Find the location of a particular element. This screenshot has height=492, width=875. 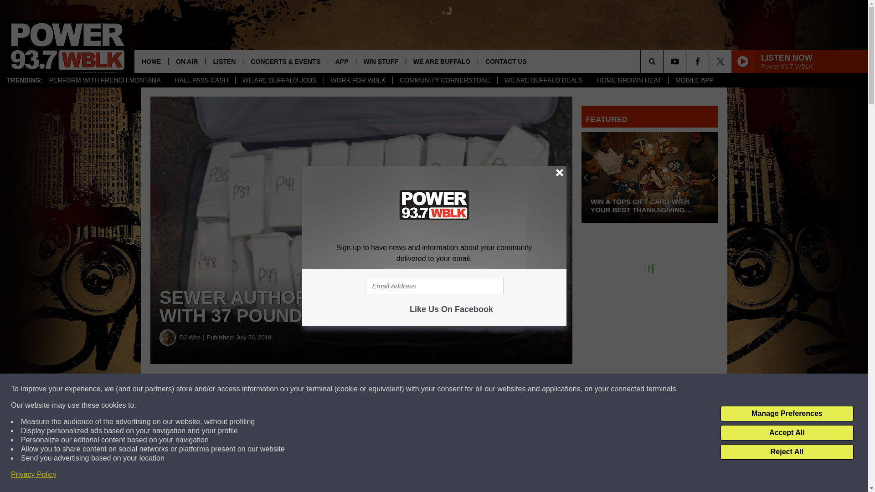

Privacy Policy is located at coordinates (34, 475).